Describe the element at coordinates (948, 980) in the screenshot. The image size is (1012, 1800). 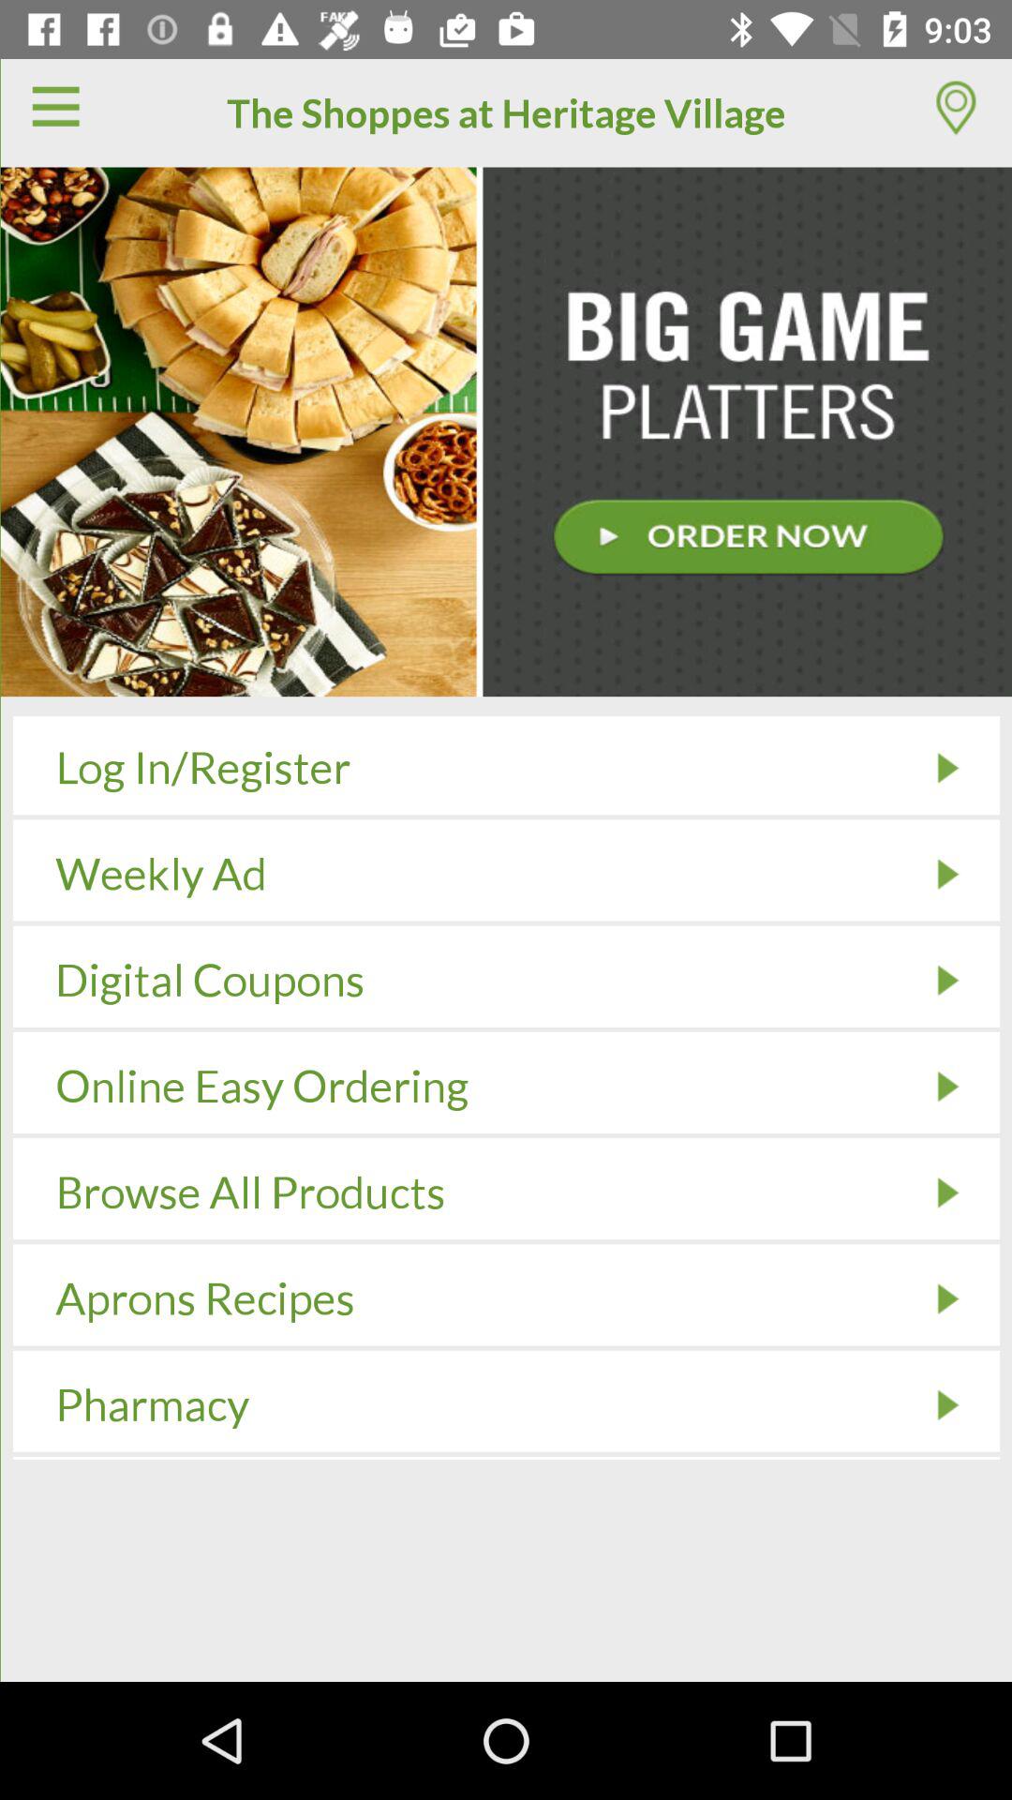
I see `click on digital coupons icon` at that location.